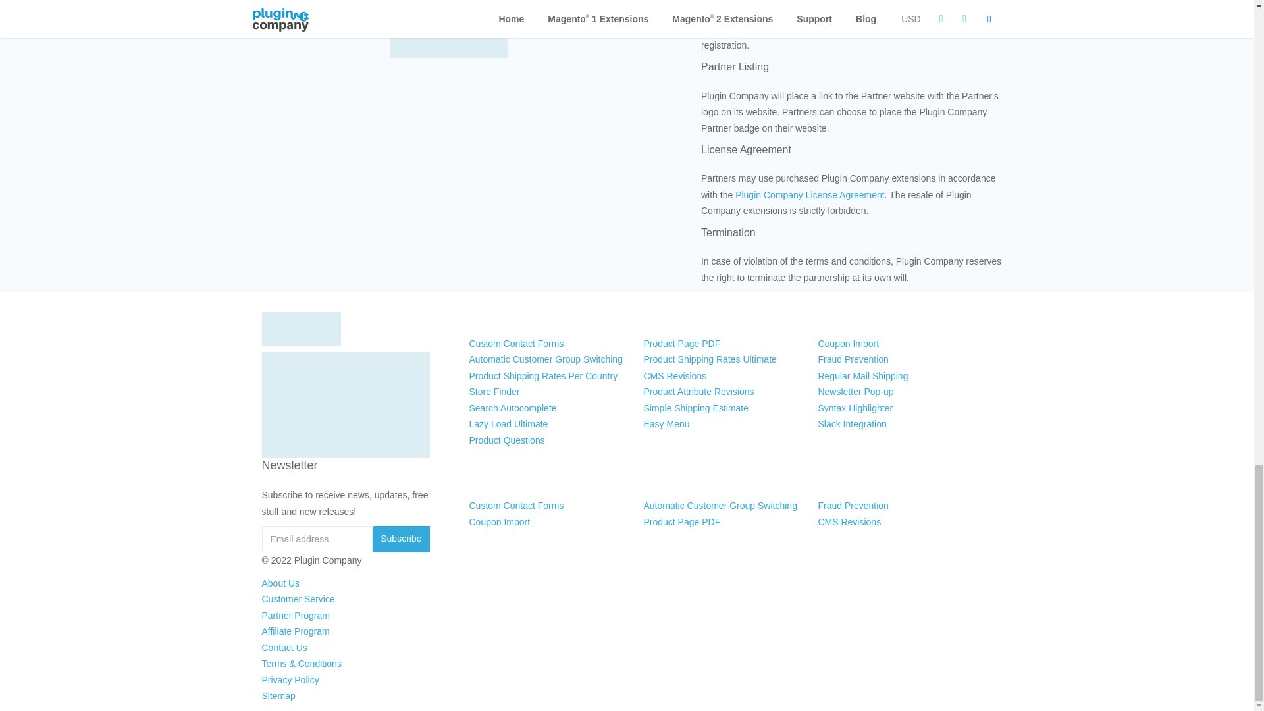  Describe the element at coordinates (698, 391) in the screenshot. I see `Product Attribute Revisions Magento Extension` at that location.